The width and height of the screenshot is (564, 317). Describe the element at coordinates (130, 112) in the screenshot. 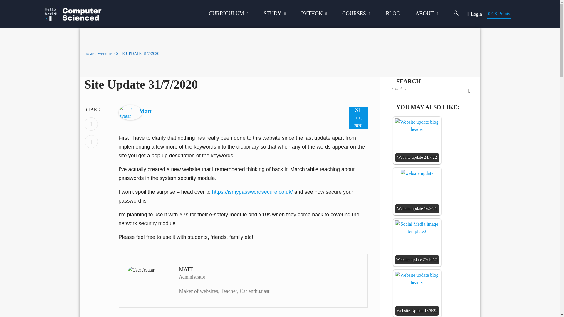

I see `Matt` at that location.